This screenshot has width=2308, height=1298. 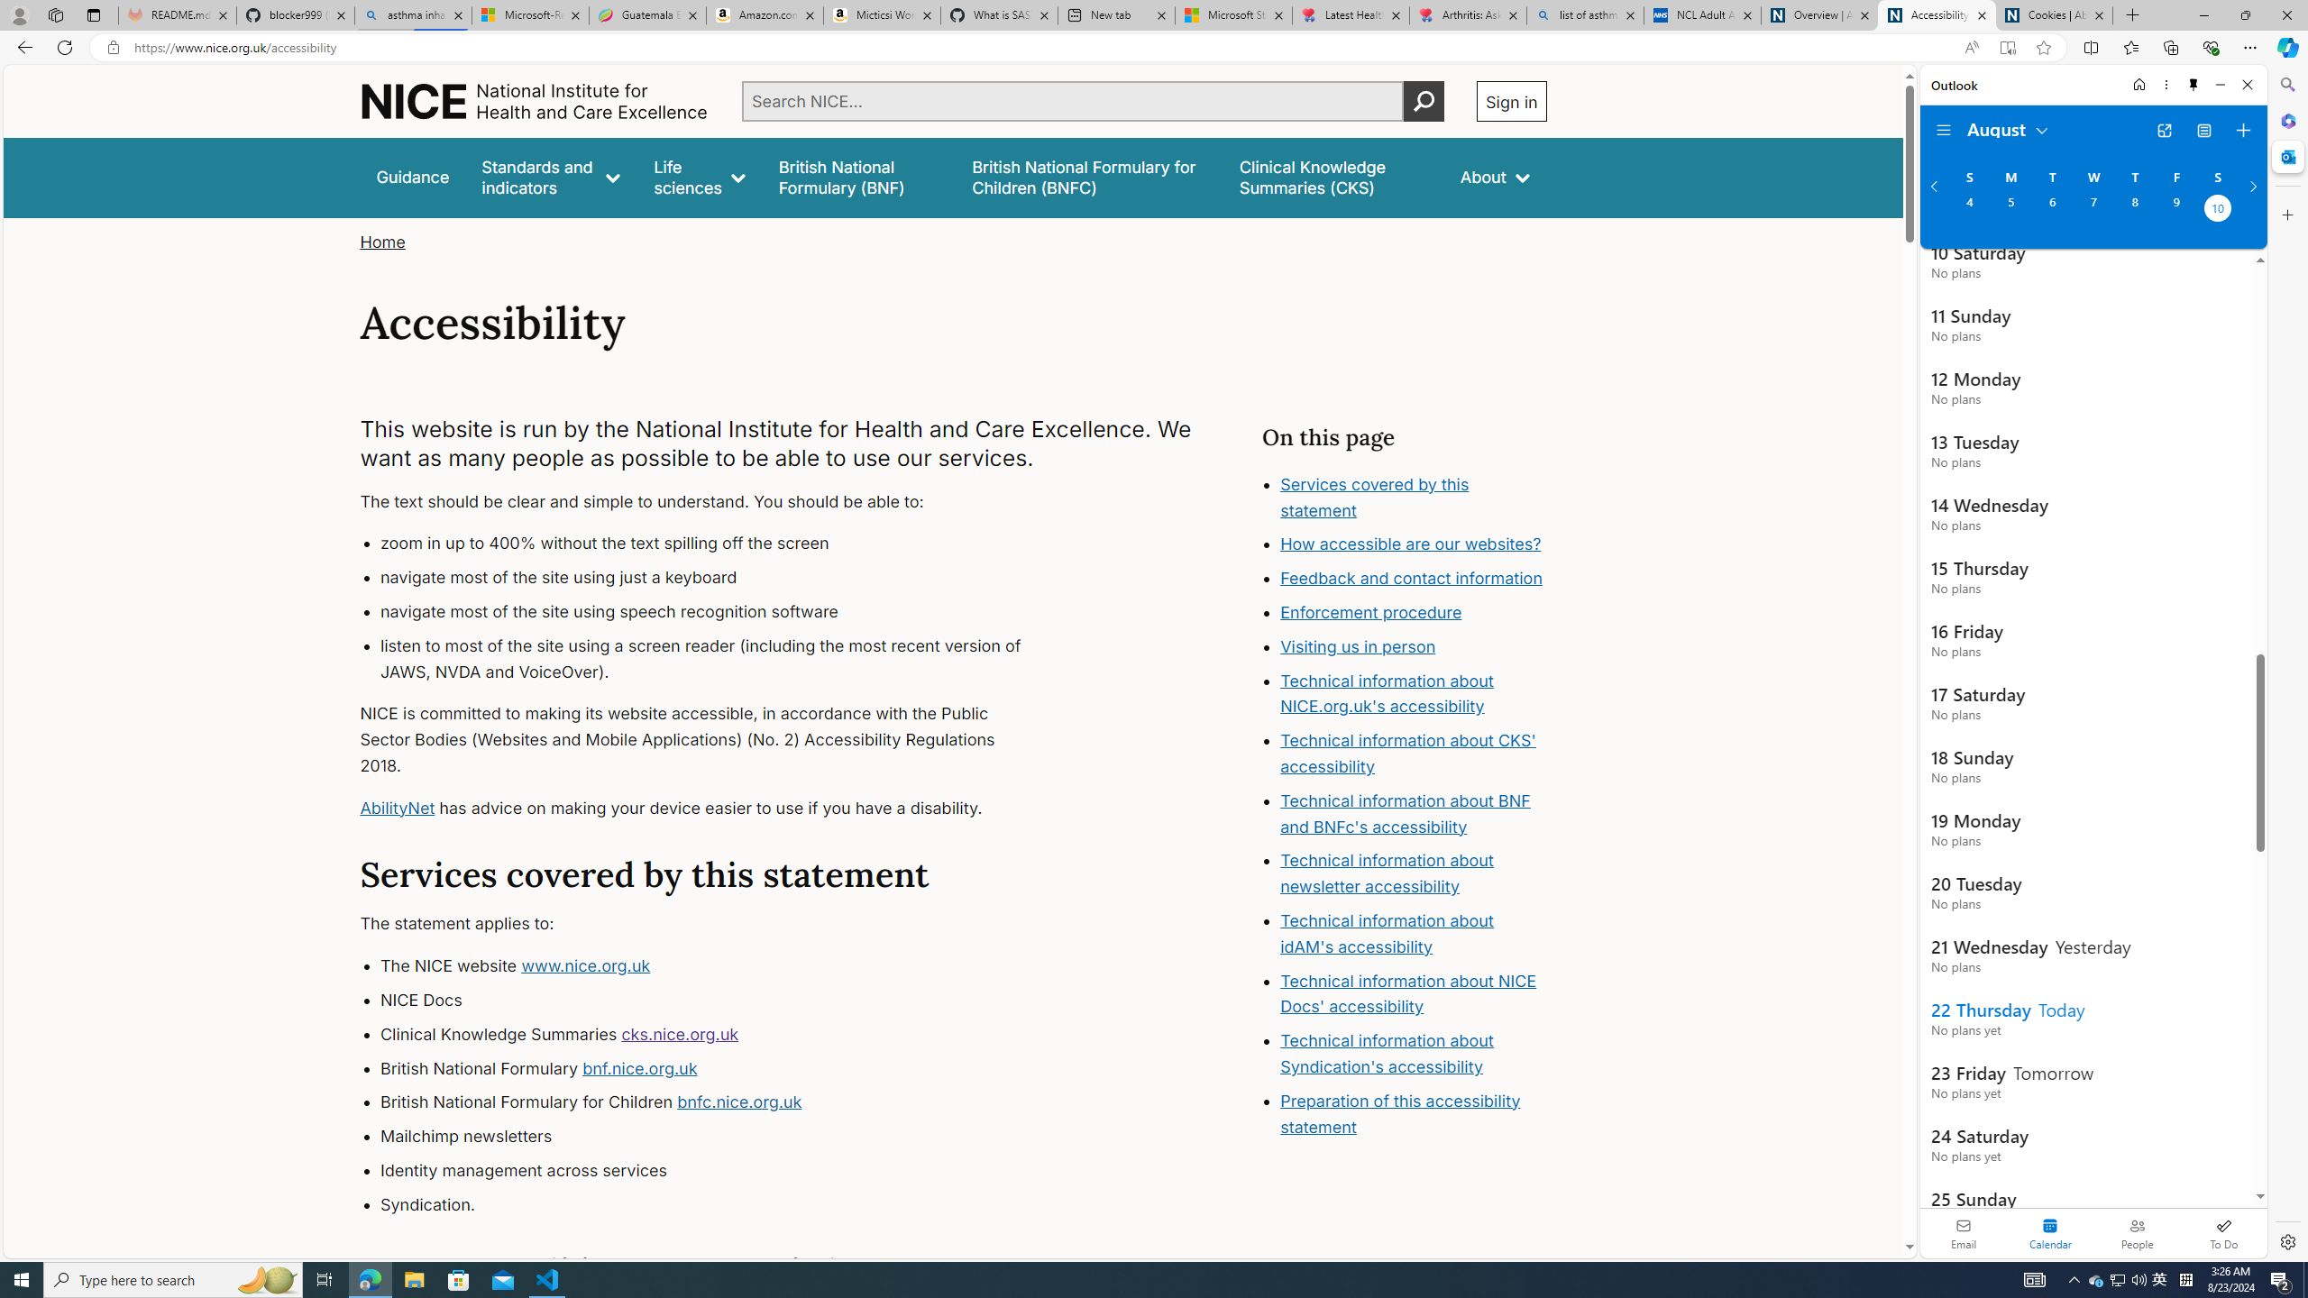 What do you see at coordinates (1414, 613) in the screenshot?
I see `Enforcement procedure` at bounding box center [1414, 613].